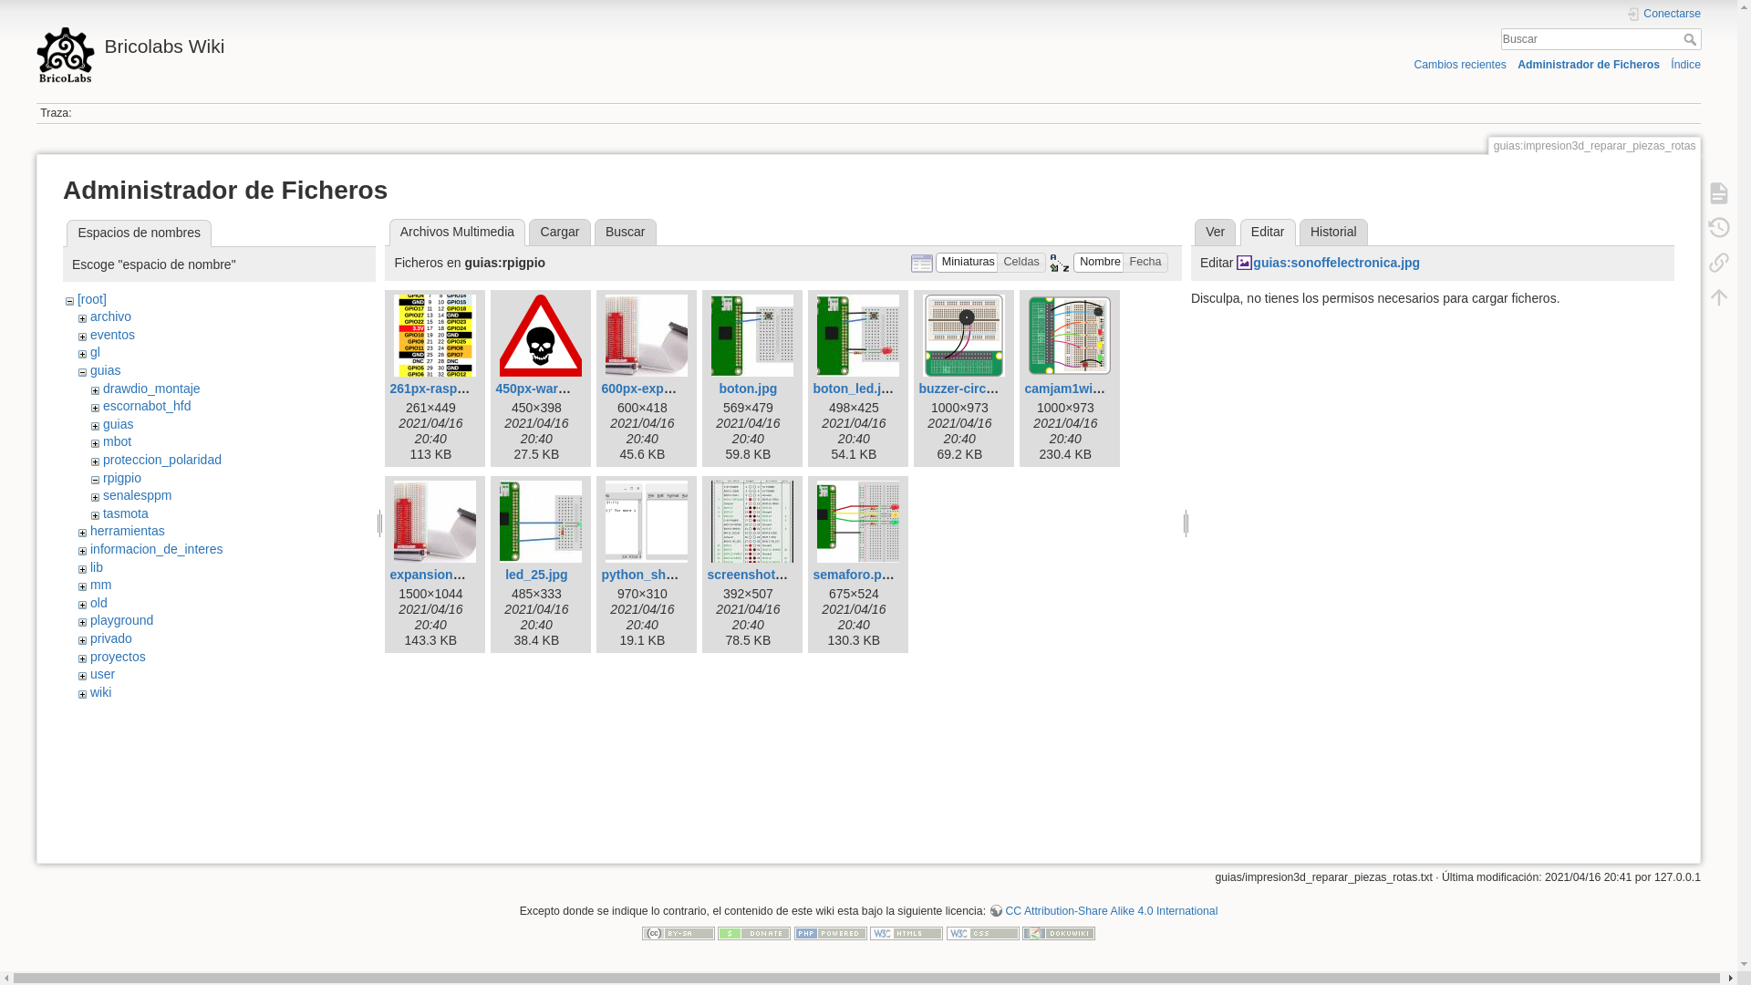 Image resolution: width=1751 pixels, height=985 pixels. Describe the element at coordinates (102, 674) in the screenshot. I see `user` at that location.